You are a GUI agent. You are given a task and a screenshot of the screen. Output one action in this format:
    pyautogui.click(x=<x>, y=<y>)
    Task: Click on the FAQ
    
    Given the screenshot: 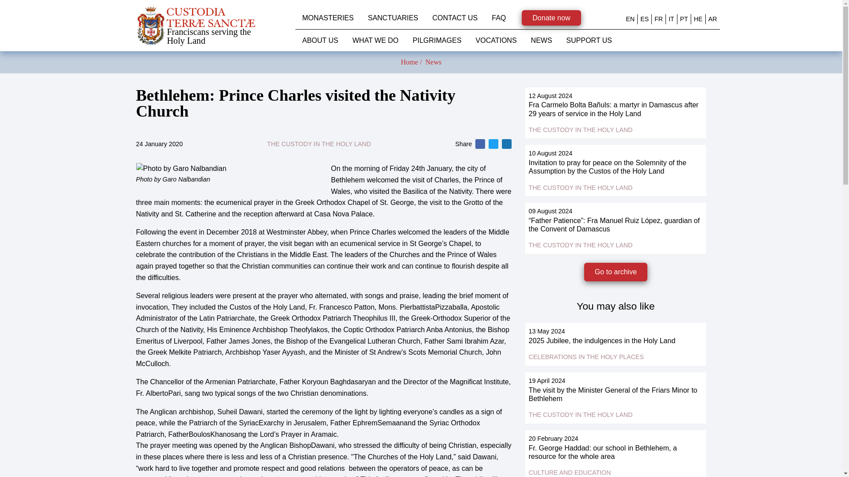 What is the action you would take?
    pyautogui.click(x=499, y=18)
    